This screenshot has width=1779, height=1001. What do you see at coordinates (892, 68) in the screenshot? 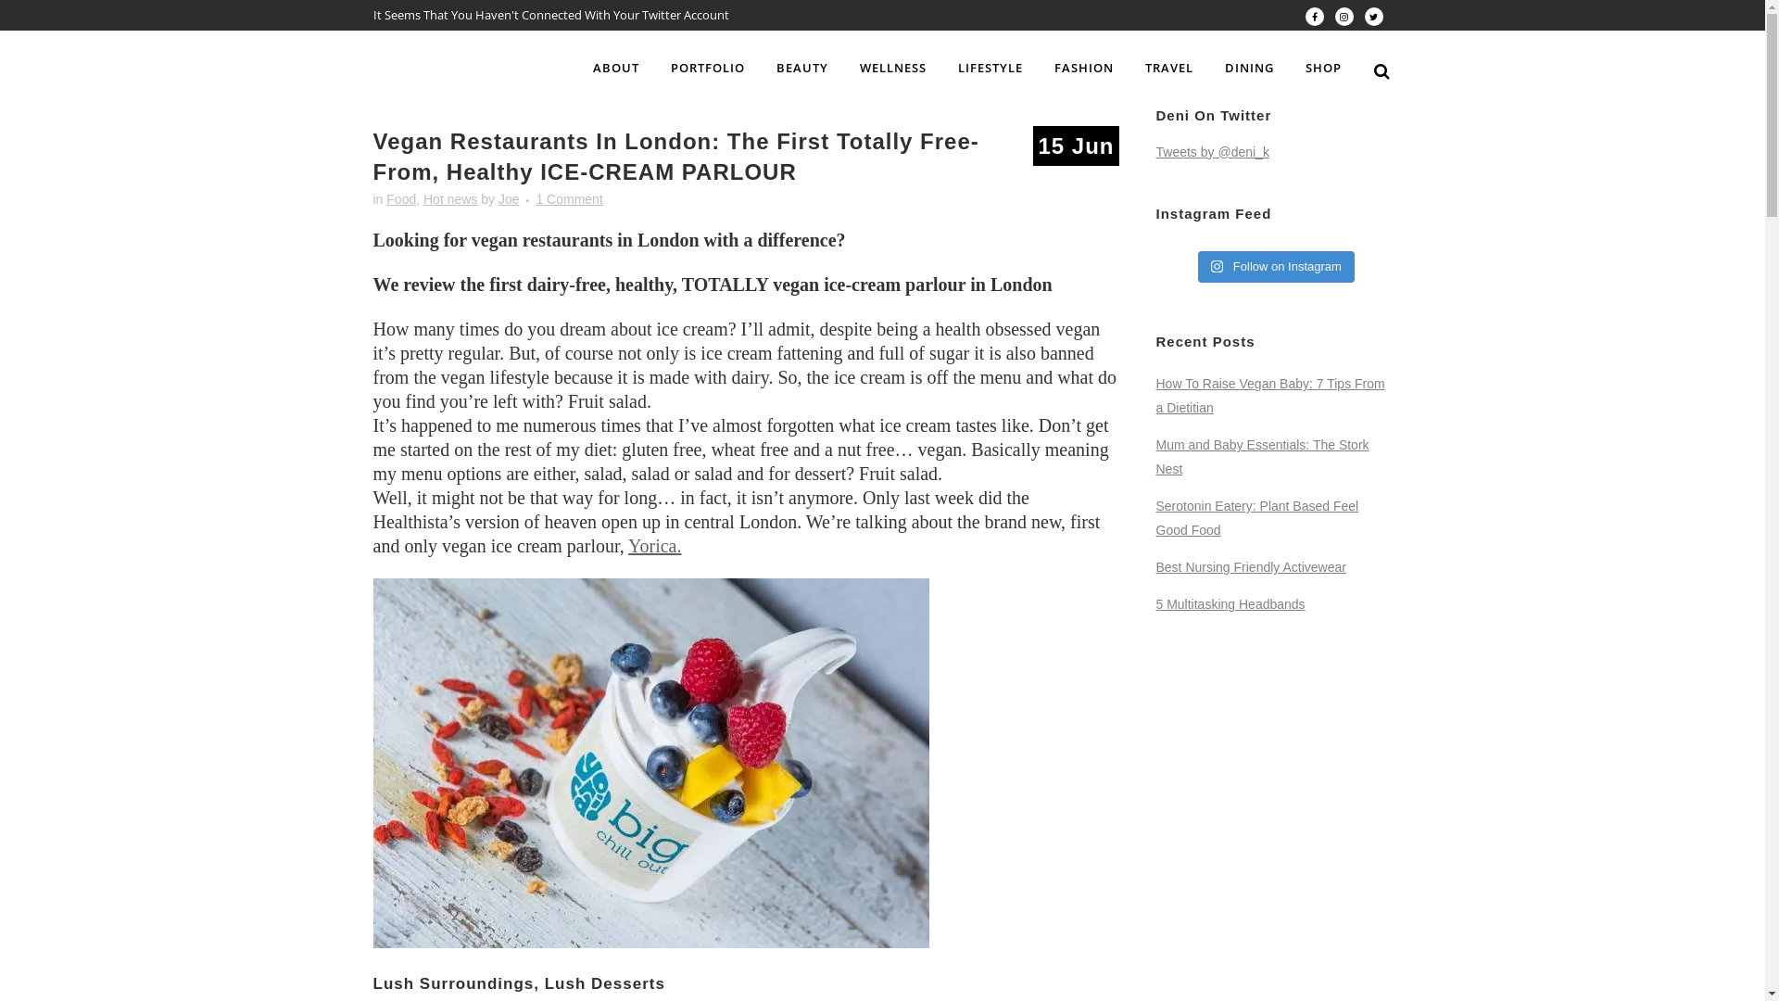
I see `WELLNESS` at bounding box center [892, 68].